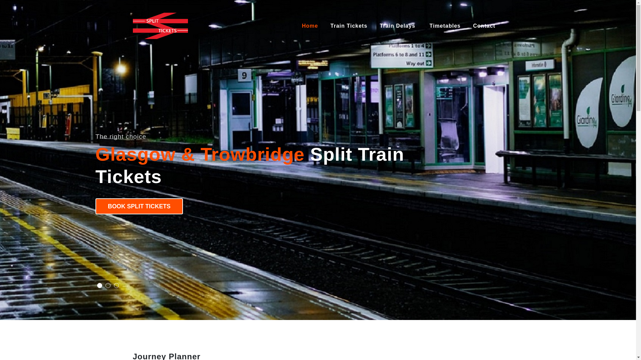  I want to click on Contact, so click(485, 26).